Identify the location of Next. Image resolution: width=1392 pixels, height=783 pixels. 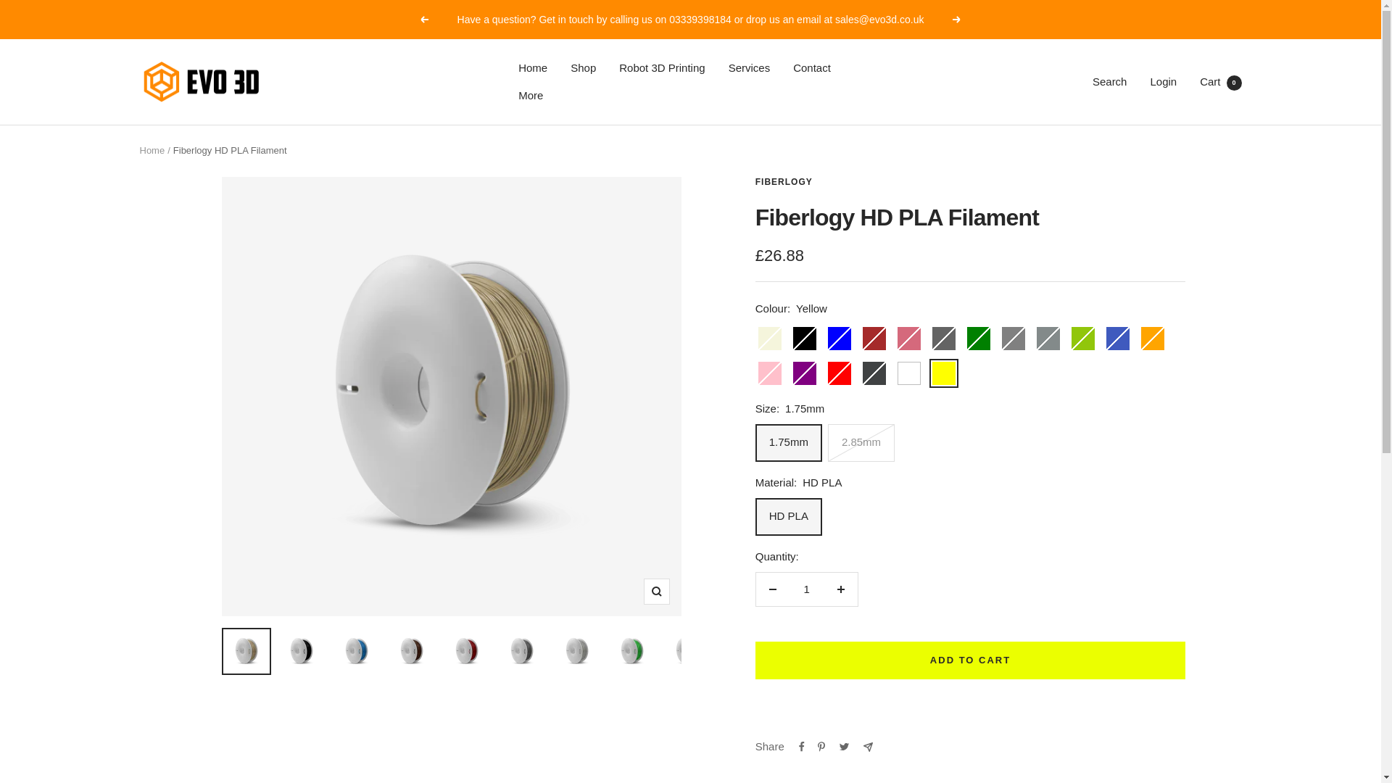
(957, 19).